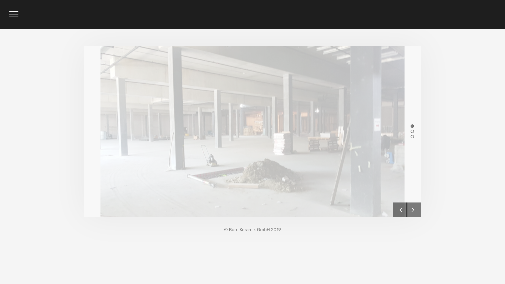 Image resolution: width=505 pixels, height=284 pixels. Describe the element at coordinates (412, 136) in the screenshot. I see `3` at that location.